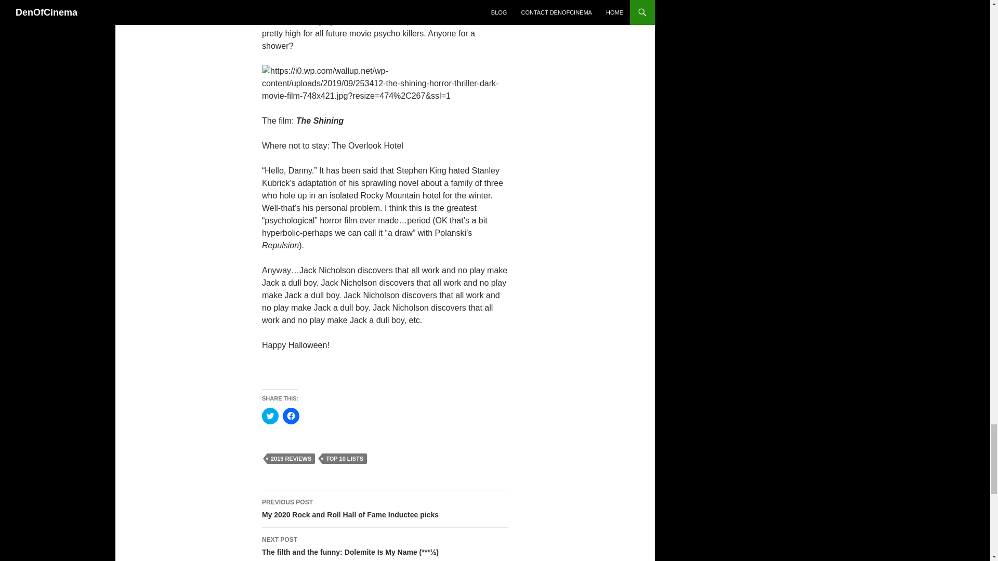 Image resolution: width=998 pixels, height=561 pixels. What do you see at coordinates (291, 458) in the screenshot?
I see `2019 REVIEWS` at bounding box center [291, 458].